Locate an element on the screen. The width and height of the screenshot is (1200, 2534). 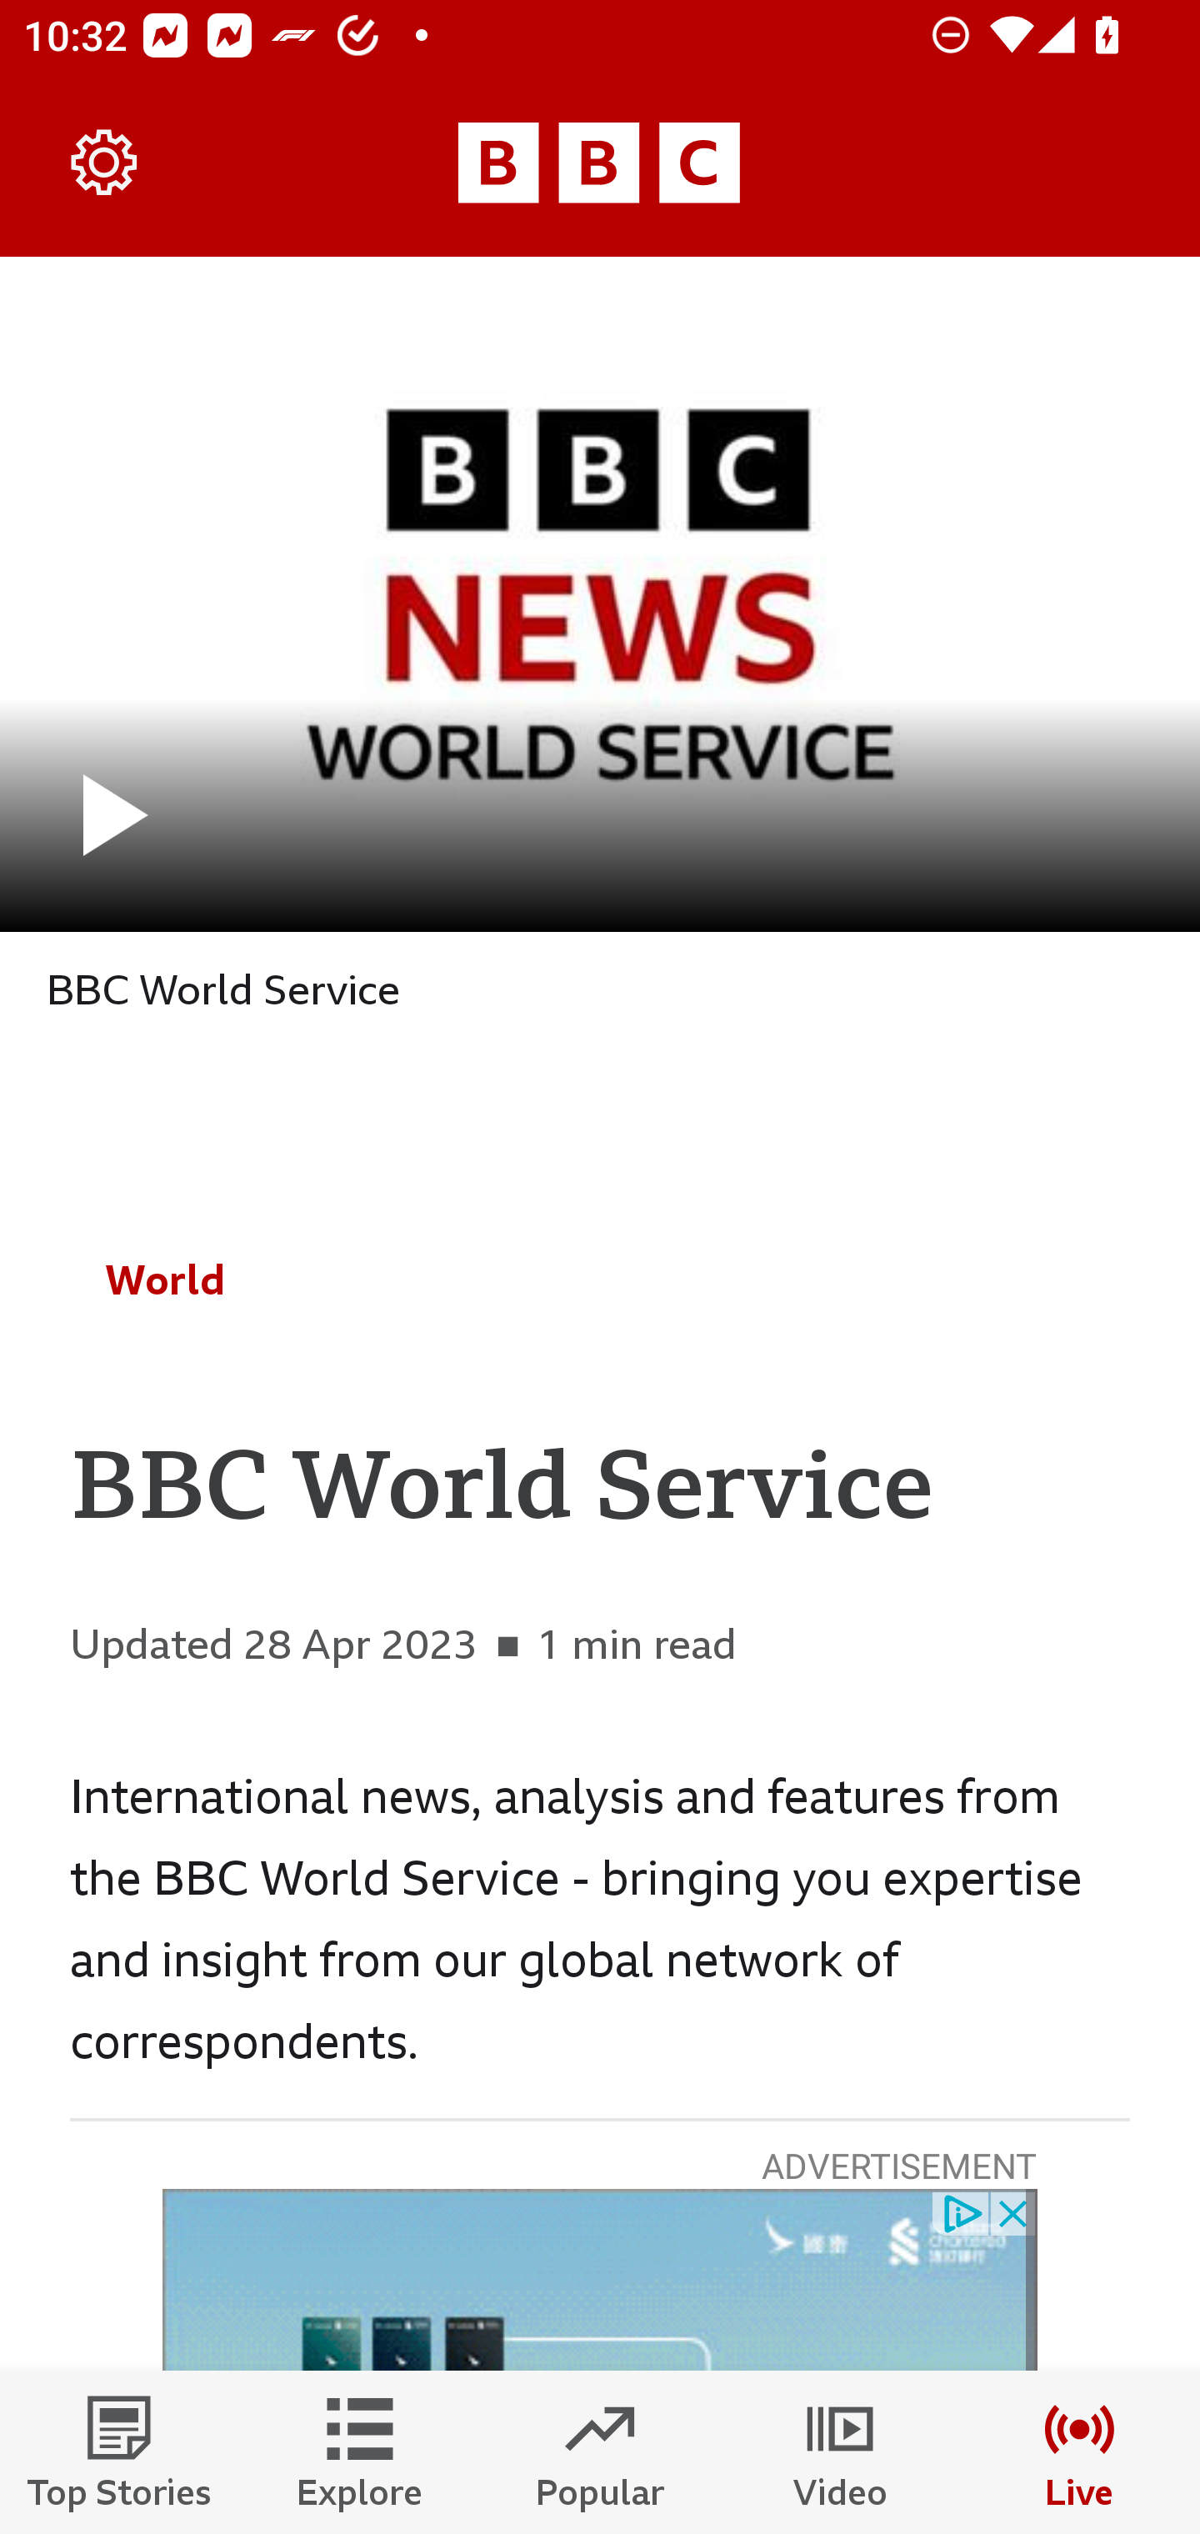
Settings is located at coordinates (105, 163).